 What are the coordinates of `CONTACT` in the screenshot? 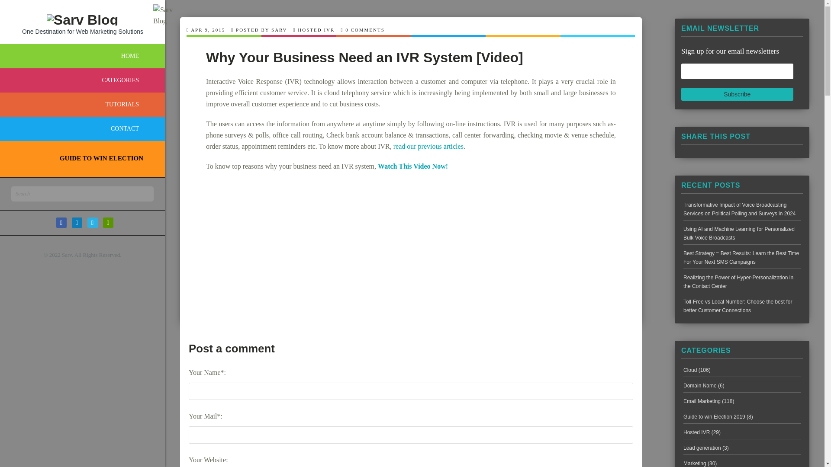 It's located at (82, 129).